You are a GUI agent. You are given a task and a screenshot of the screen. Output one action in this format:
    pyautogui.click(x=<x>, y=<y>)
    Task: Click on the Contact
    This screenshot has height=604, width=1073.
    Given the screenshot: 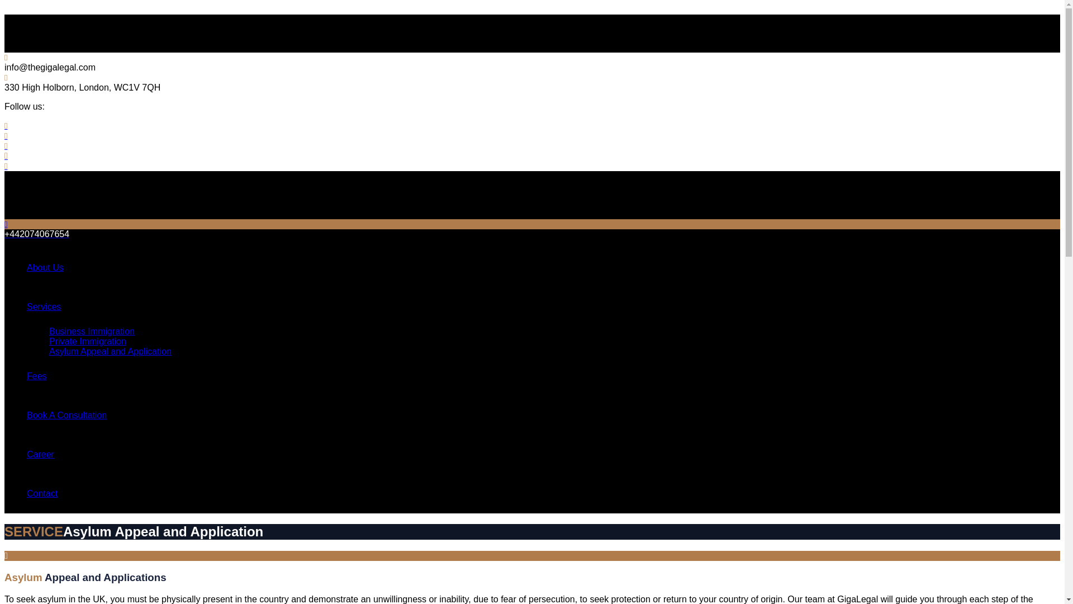 What is the action you would take?
    pyautogui.click(x=42, y=493)
    